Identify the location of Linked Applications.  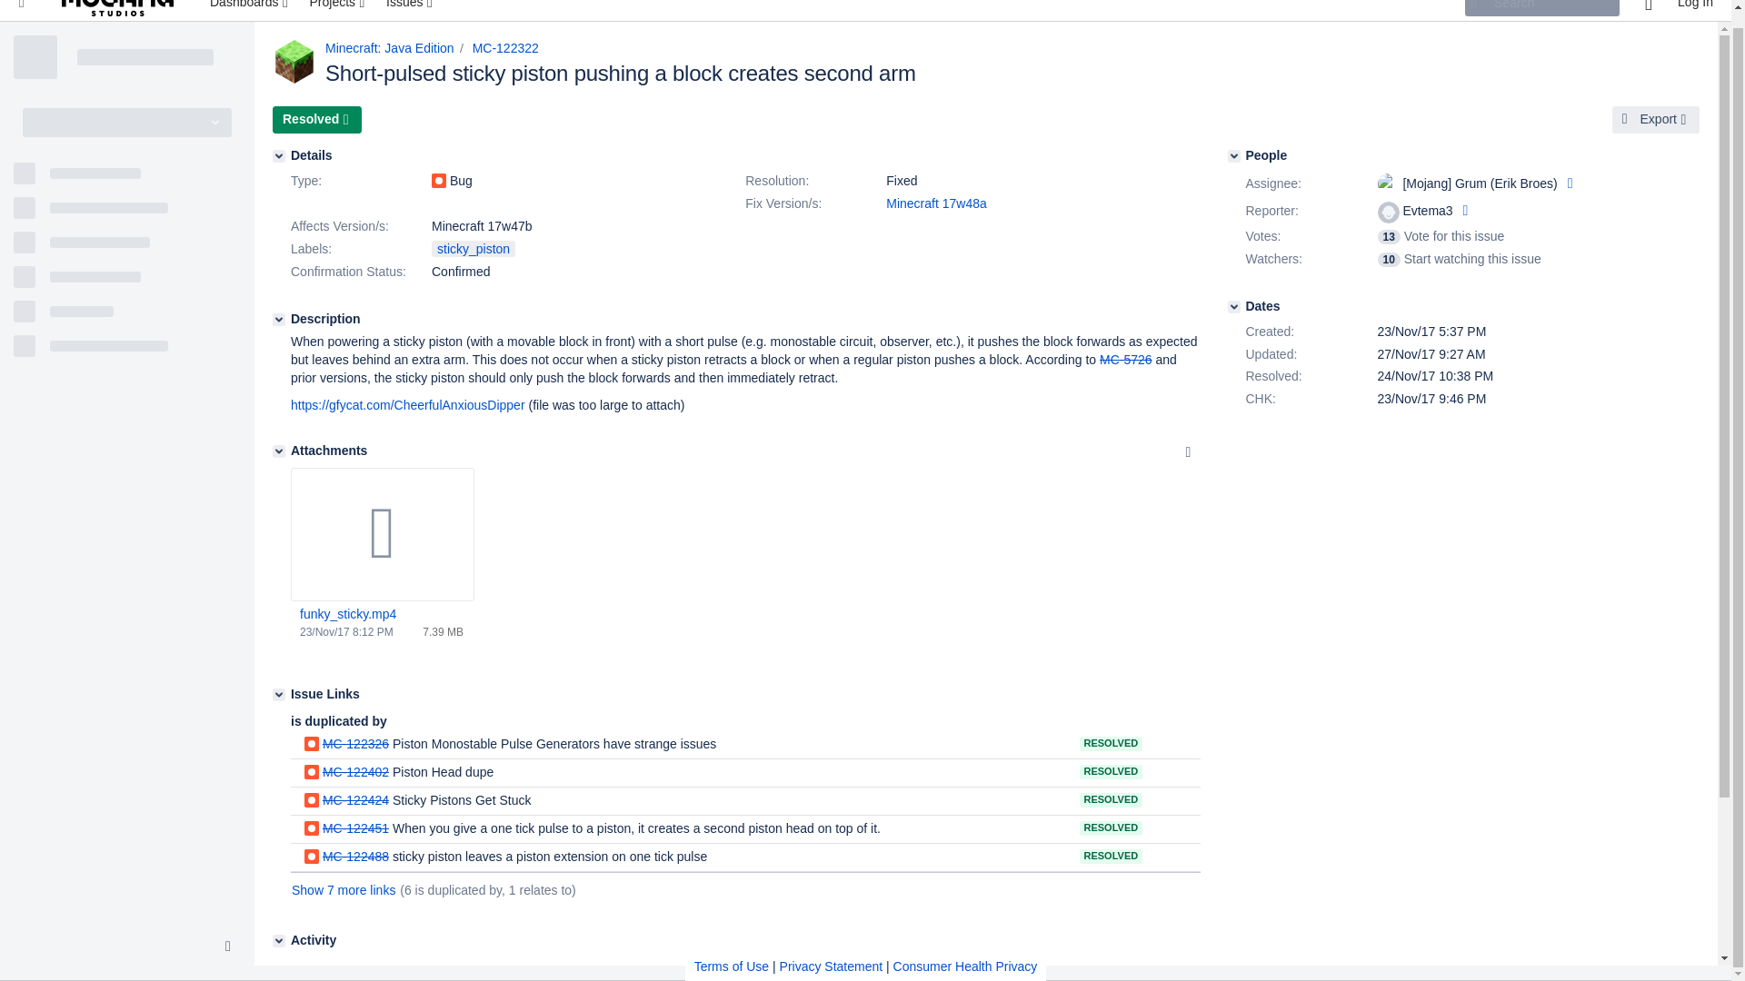
(22, 10).